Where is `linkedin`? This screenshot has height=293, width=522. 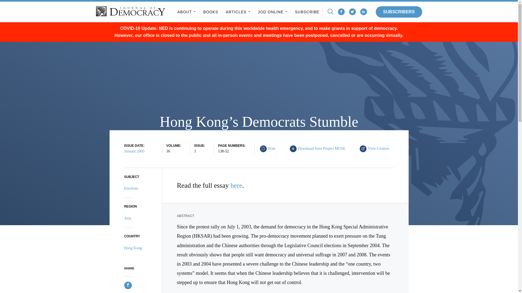
linkedin is located at coordinates (352, 11).